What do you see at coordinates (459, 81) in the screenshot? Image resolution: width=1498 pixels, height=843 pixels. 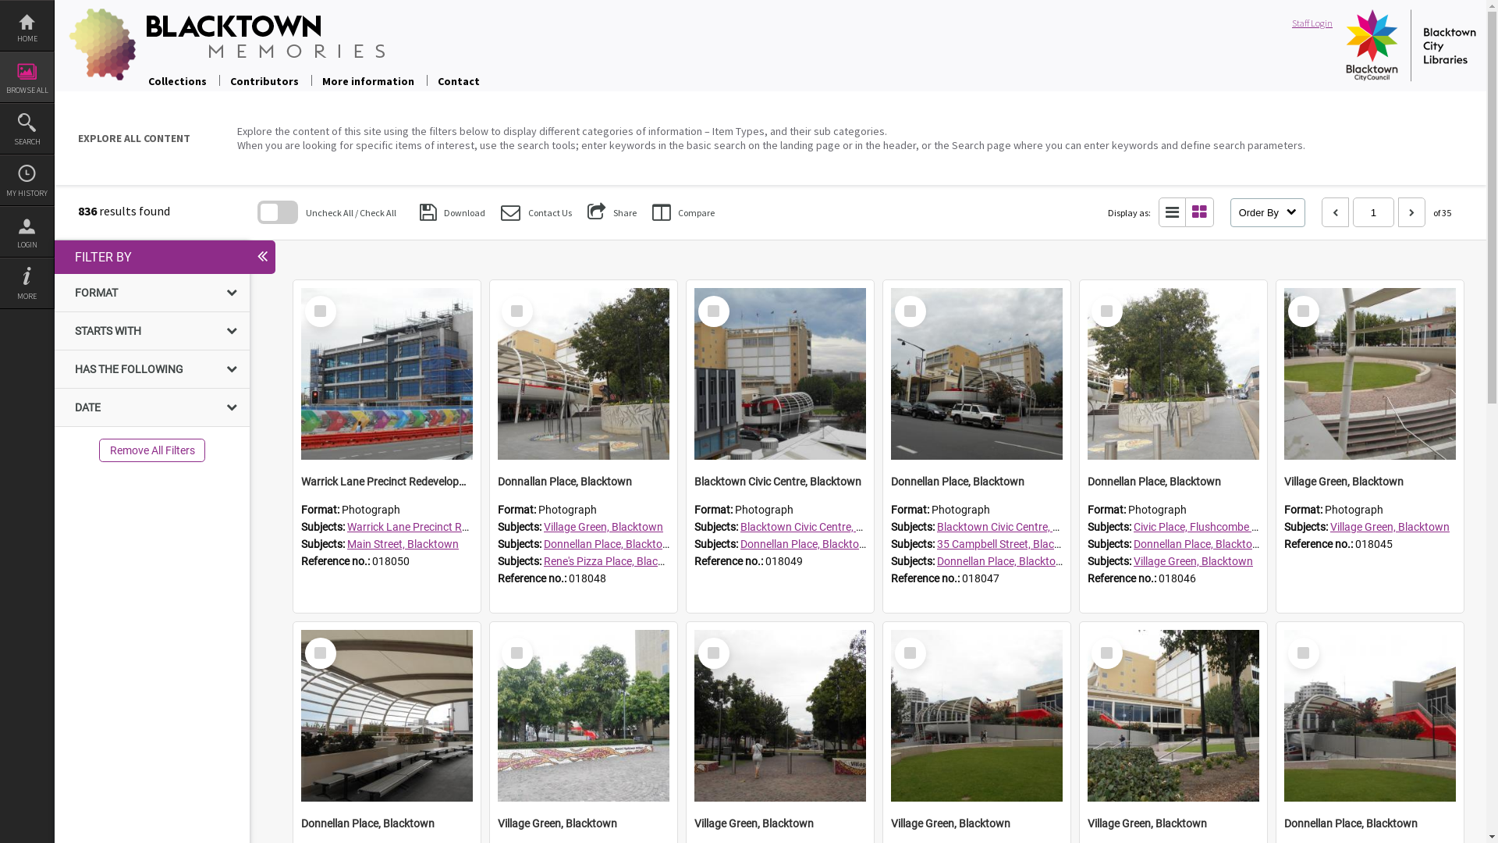 I see `Contact` at bounding box center [459, 81].